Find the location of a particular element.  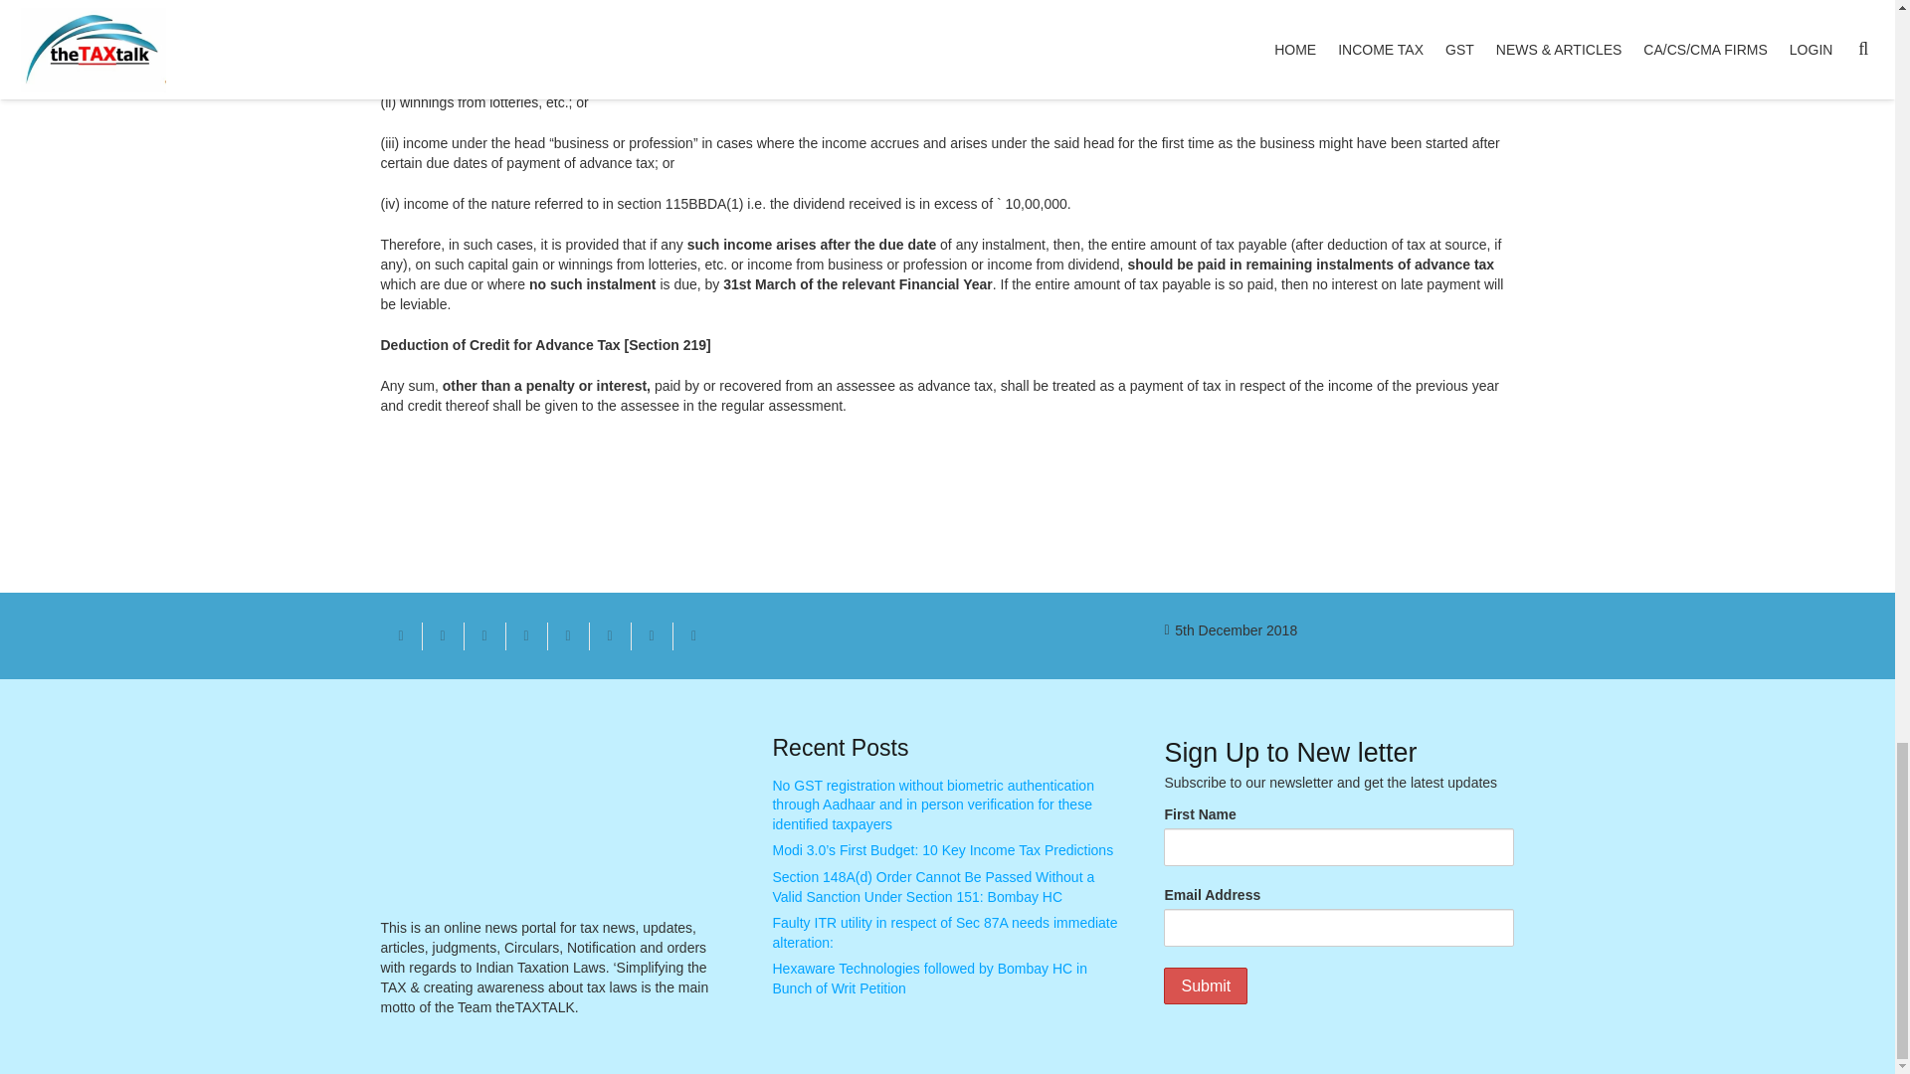

Tweet this is located at coordinates (484, 636).